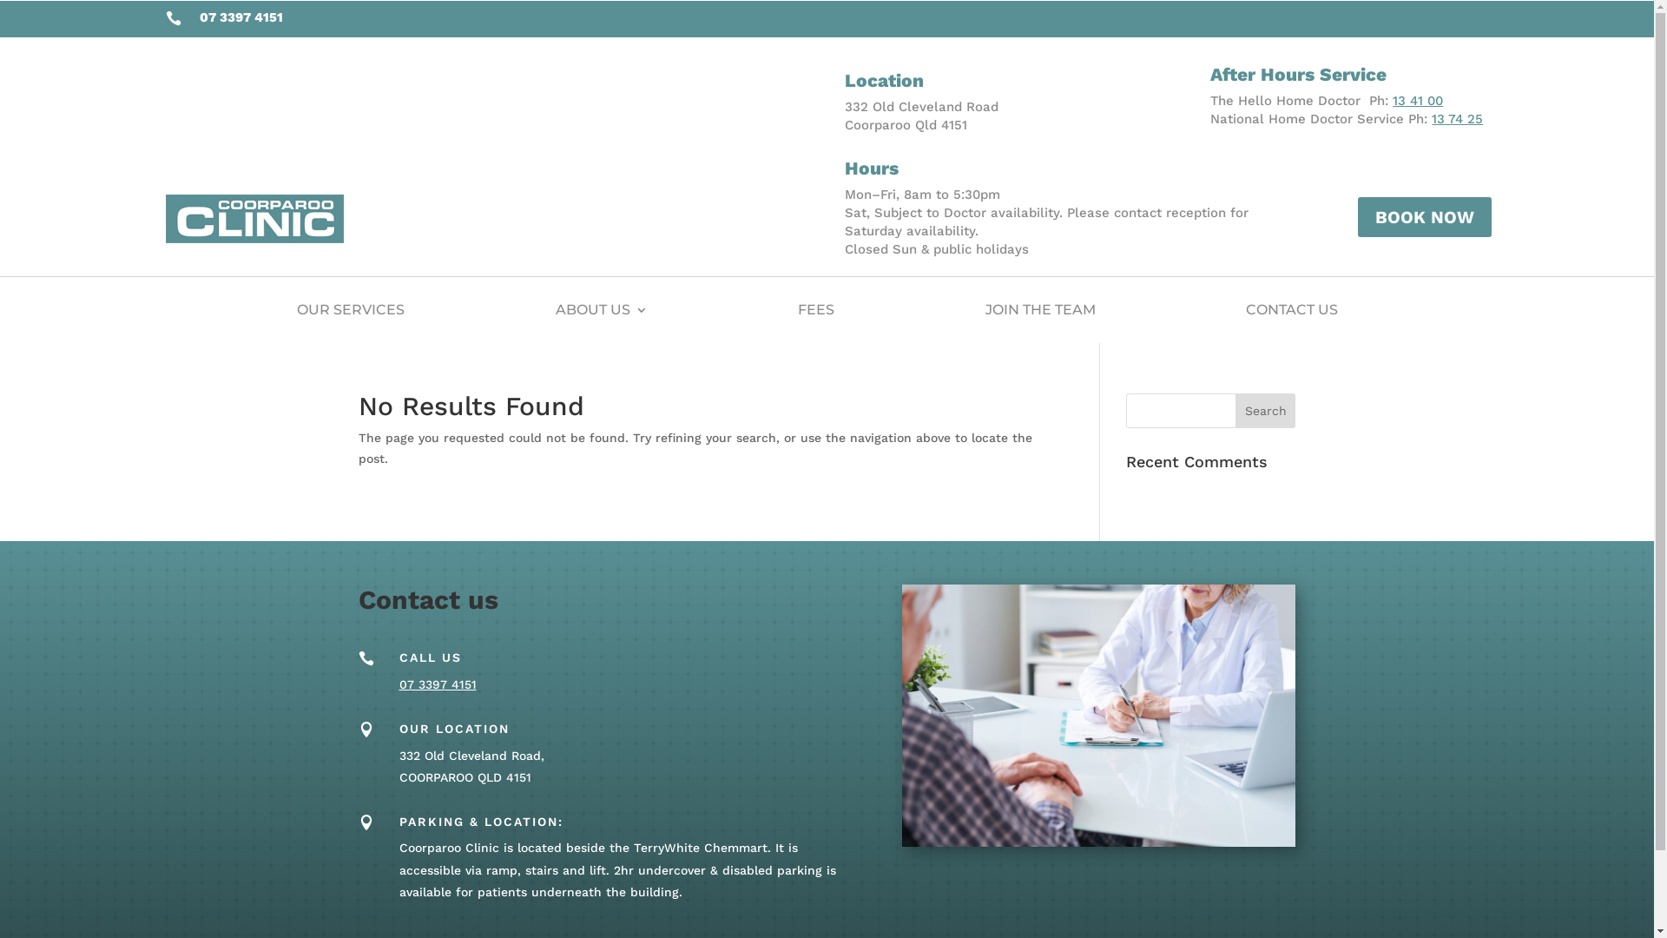 This screenshot has width=1667, height=938. What do you see at coordinates (1418, 101) in the screenshot?
I see `13 41 00` at bounding box center [1418, 101].